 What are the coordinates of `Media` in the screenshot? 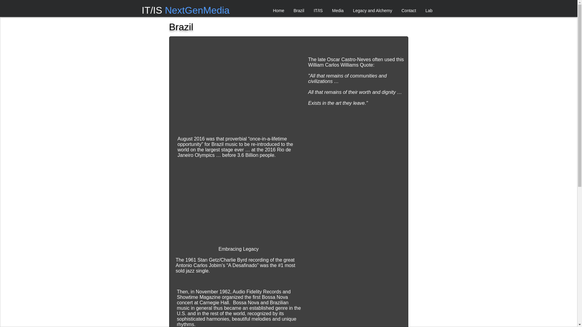 It's located at (338, 10).